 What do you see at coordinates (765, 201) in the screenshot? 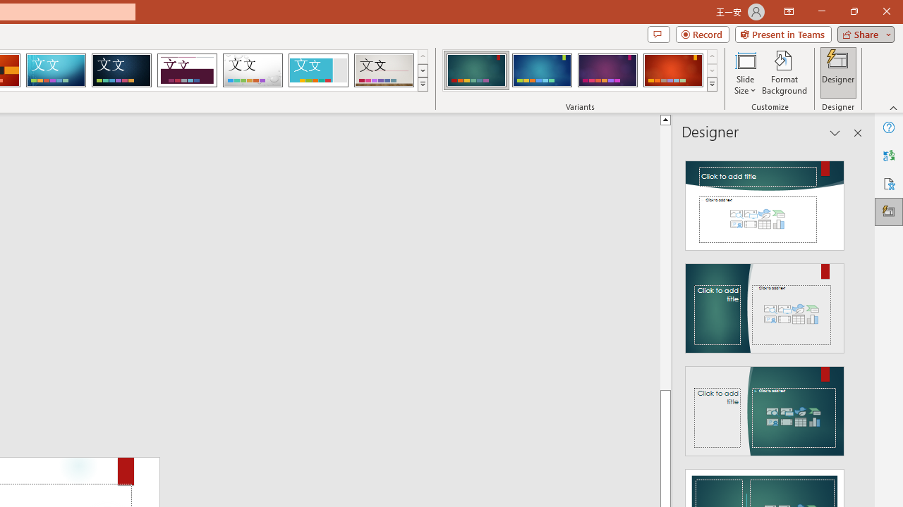
I see `Recommended Design: Design Idea` at bounding box center [765, 201].